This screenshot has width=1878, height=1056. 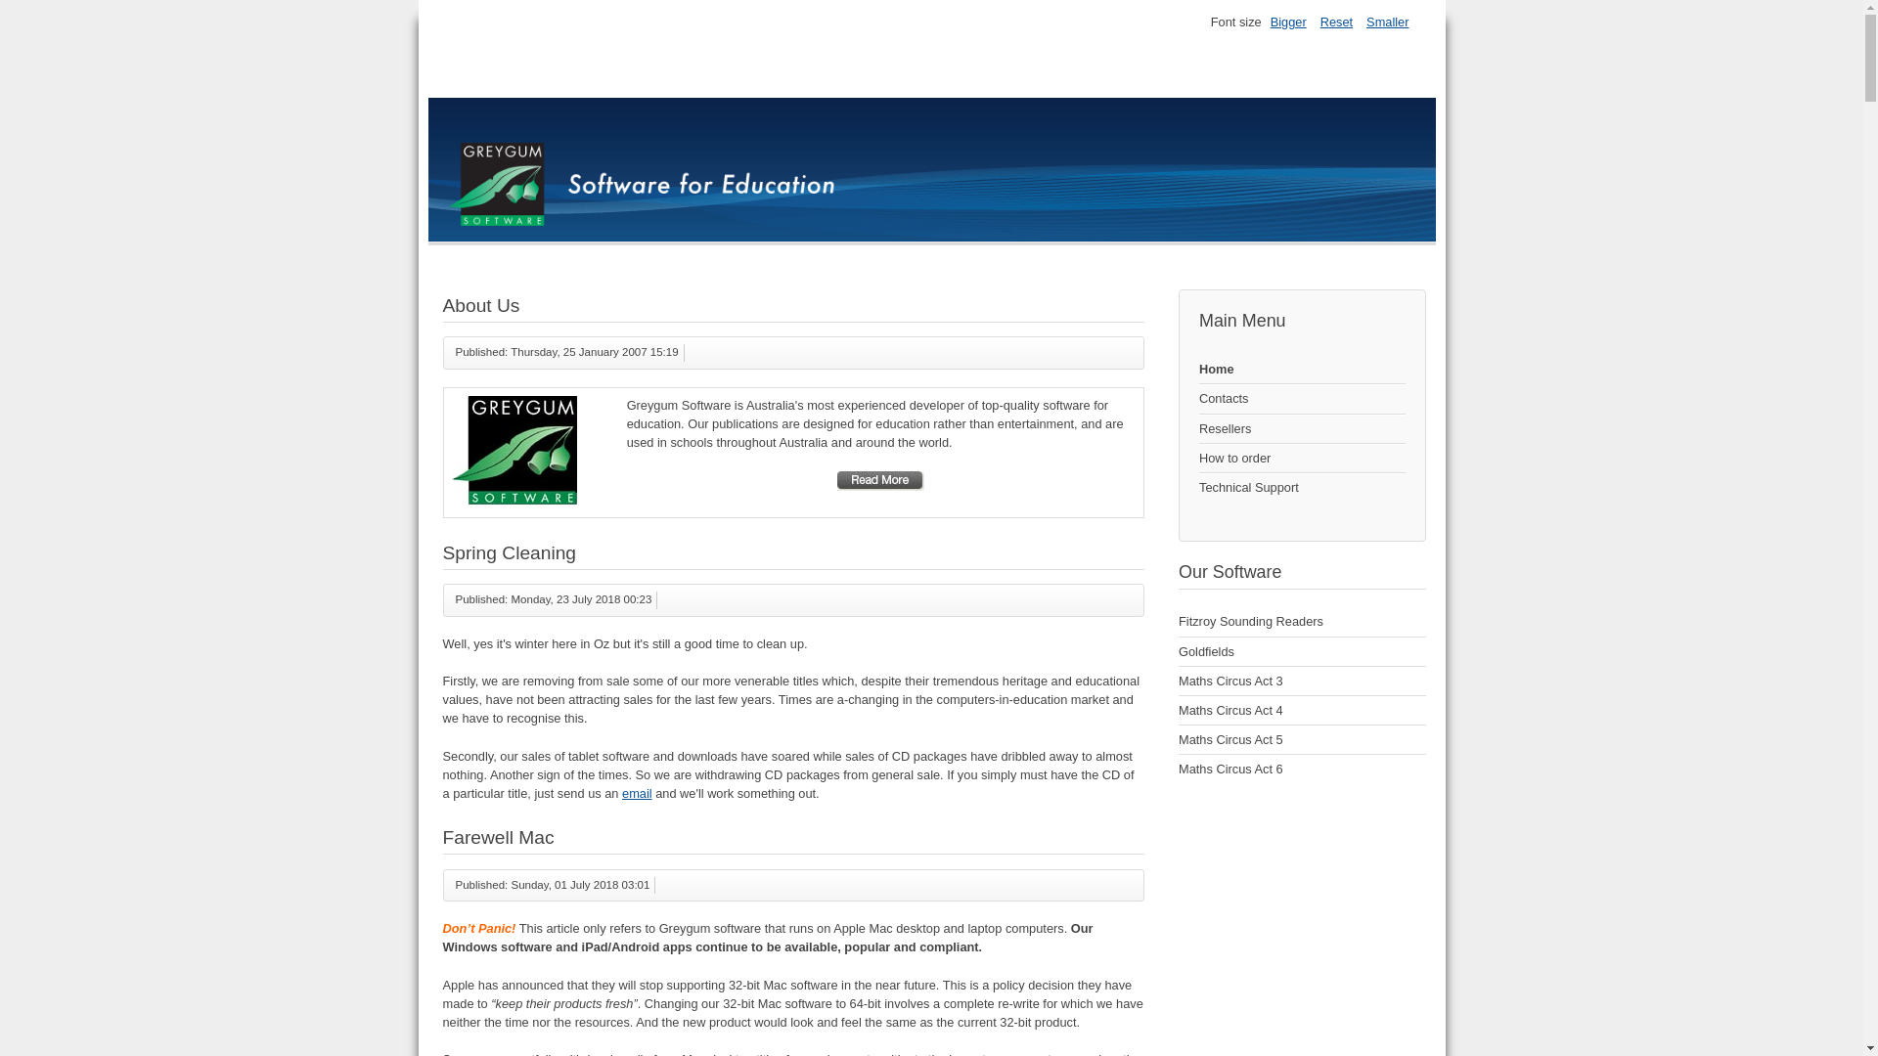 What do you see at coordinates (1303, 769) in the screenshot?
I see `Maths Circus Act 6` at bounding box center [1303, 769].